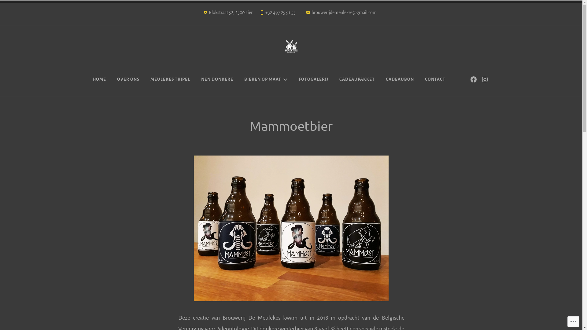 The height and width of the screenshot is (330, 587). Describe the element at coordinates (12, 5) in the screenshot. I see `Zoeken` at that location.